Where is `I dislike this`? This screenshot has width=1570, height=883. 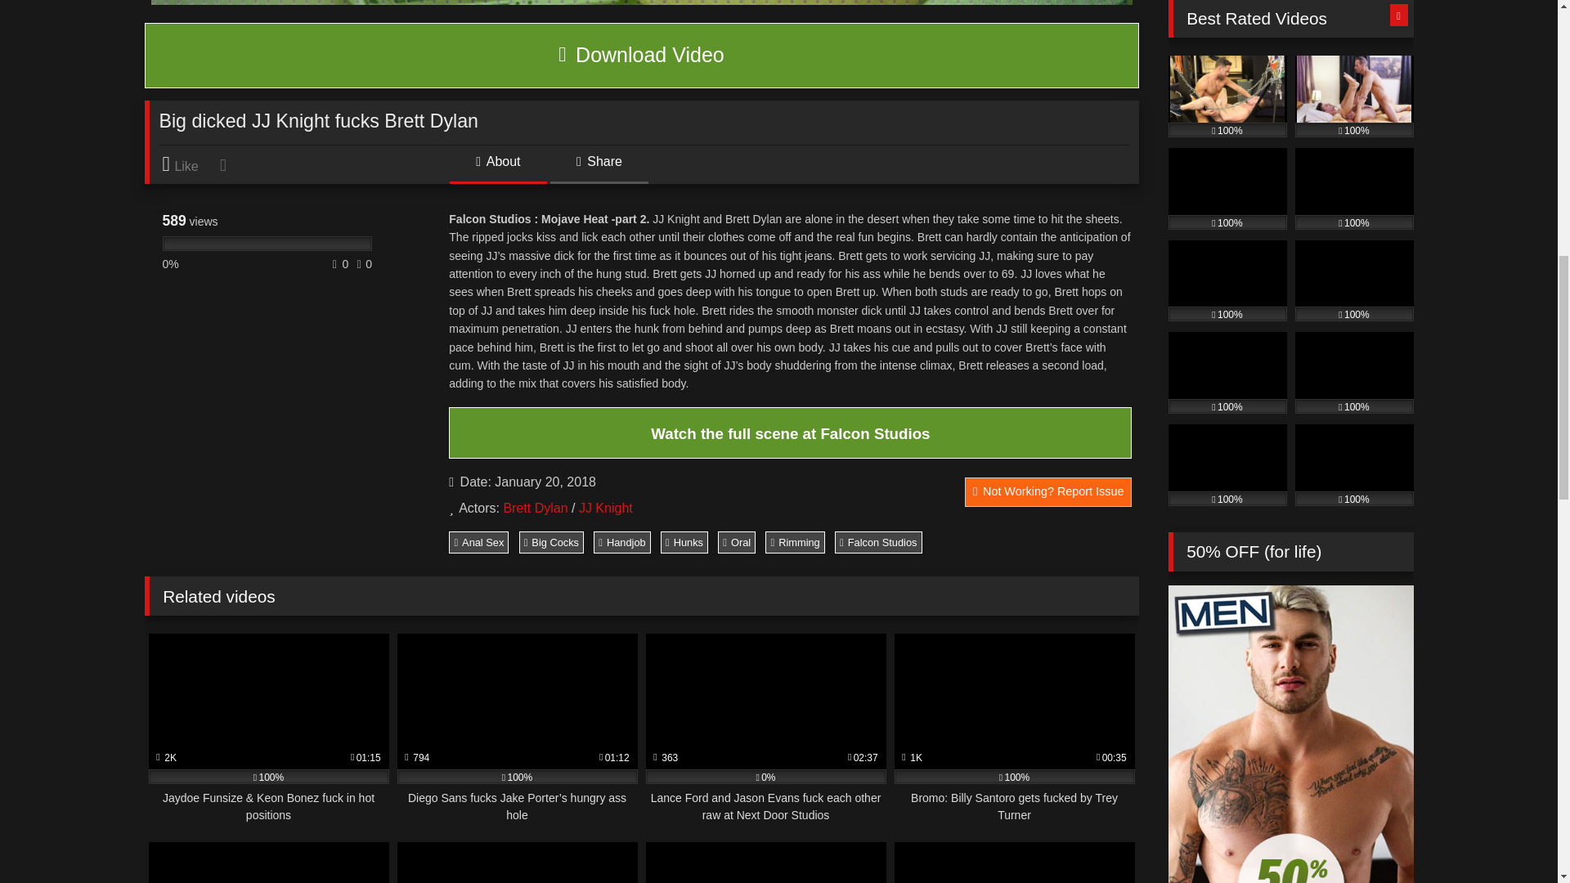
I dislike this is located at coordinates (224, 164).